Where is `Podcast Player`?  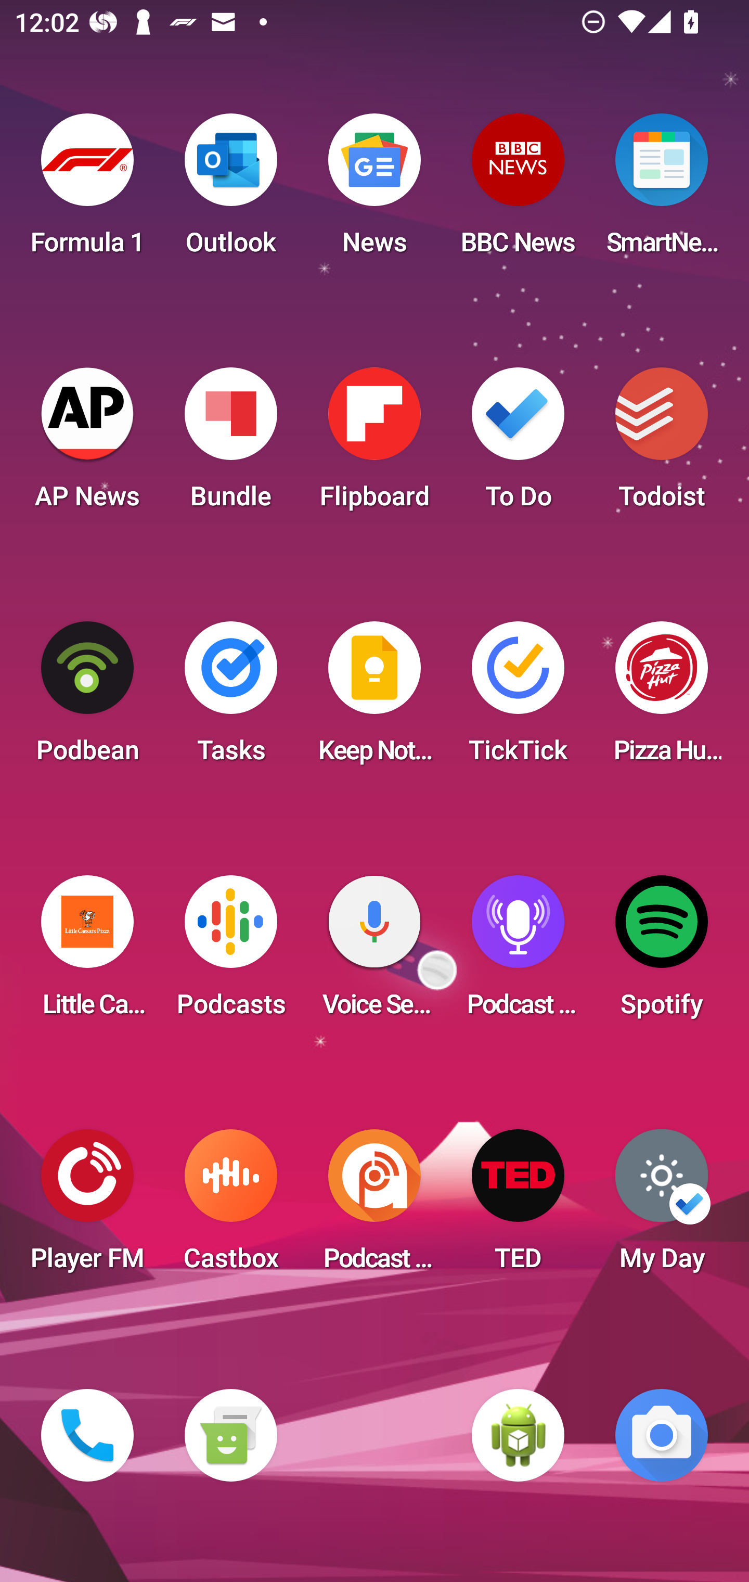 Podcast Player is located at coordinates (518, 952).